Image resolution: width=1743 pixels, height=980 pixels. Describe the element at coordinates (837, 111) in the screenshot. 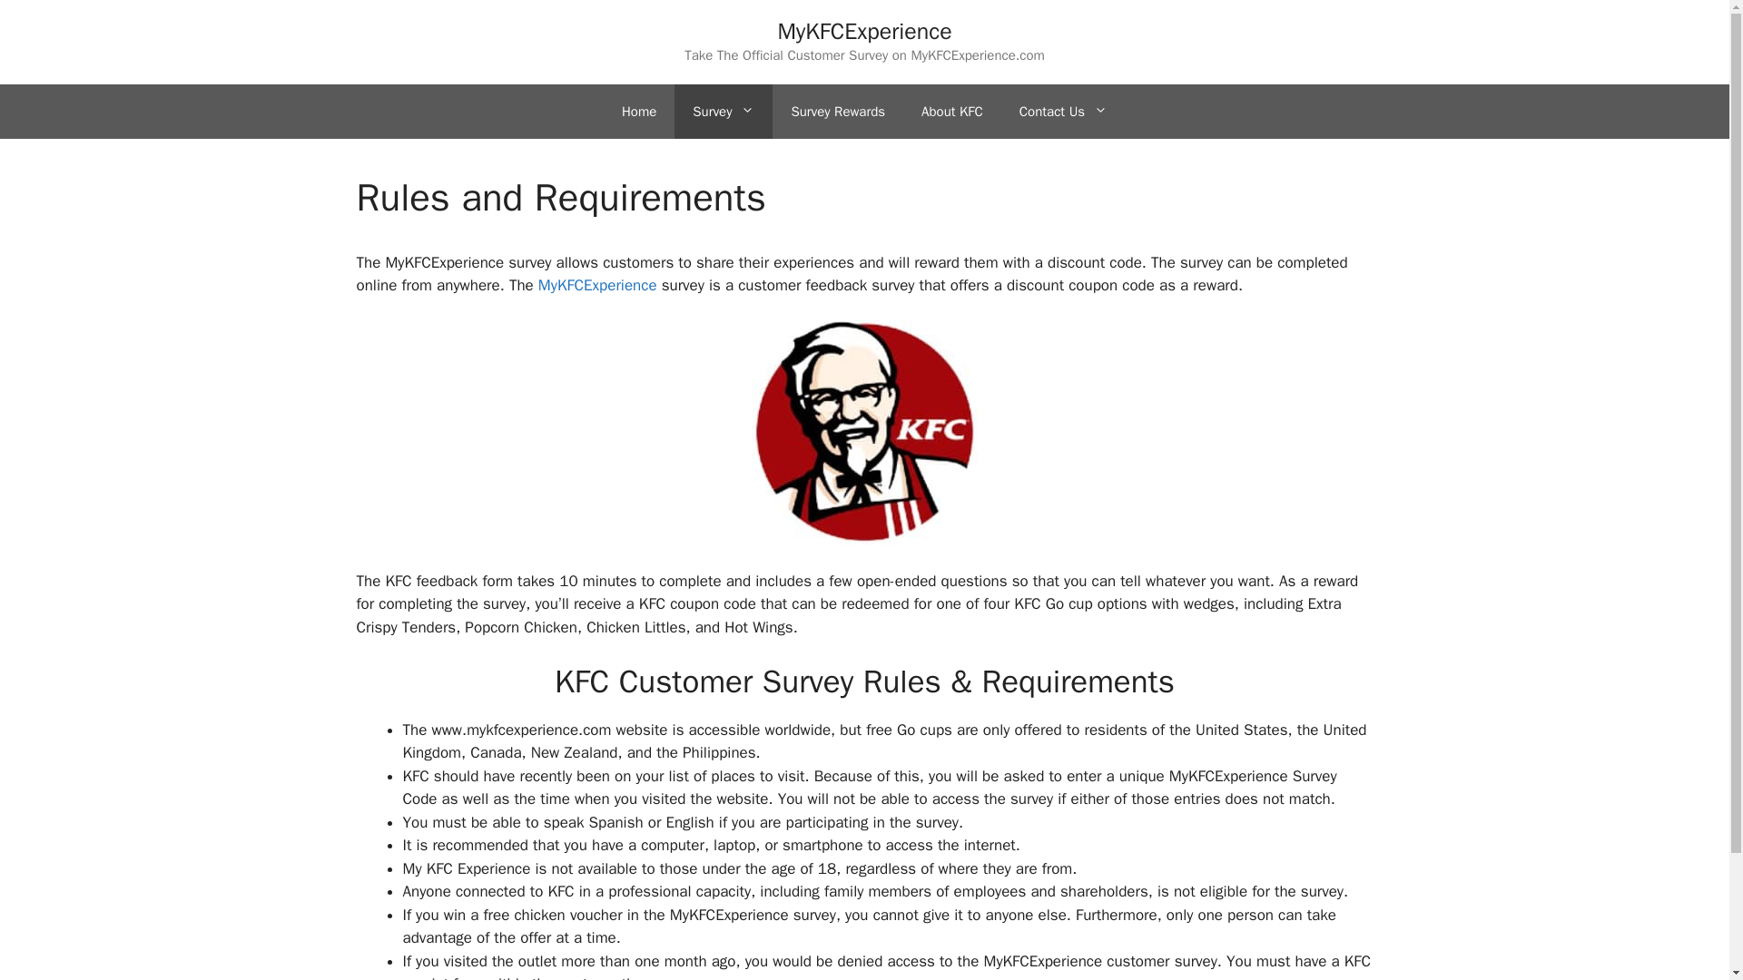

I see `Survey Rewards` at that location.